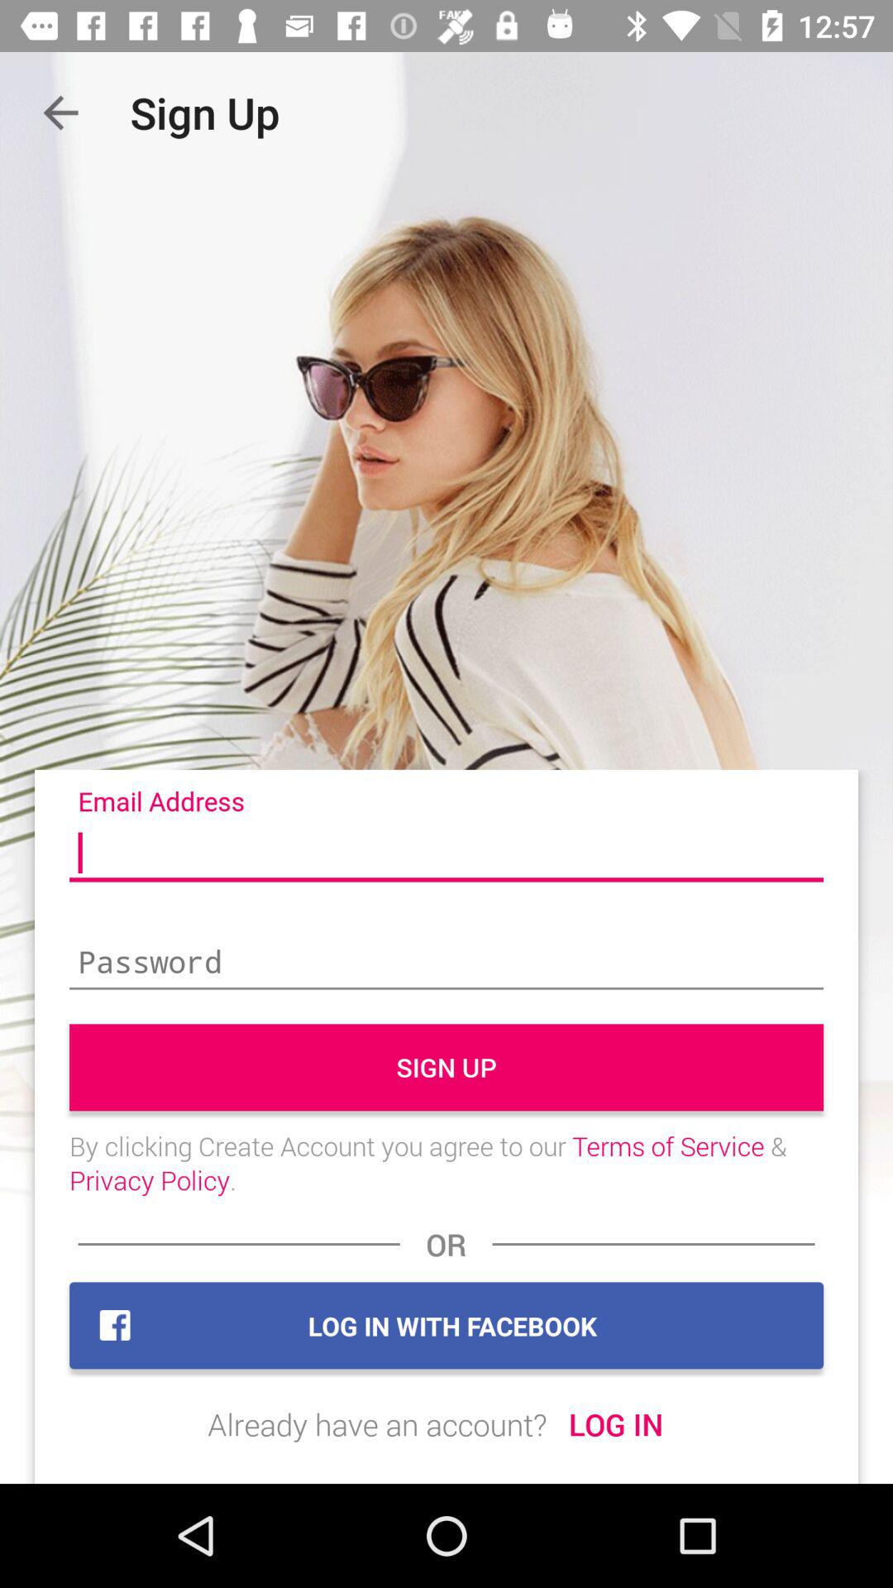  I want to click on press by clicking create, so click(446, 1163).